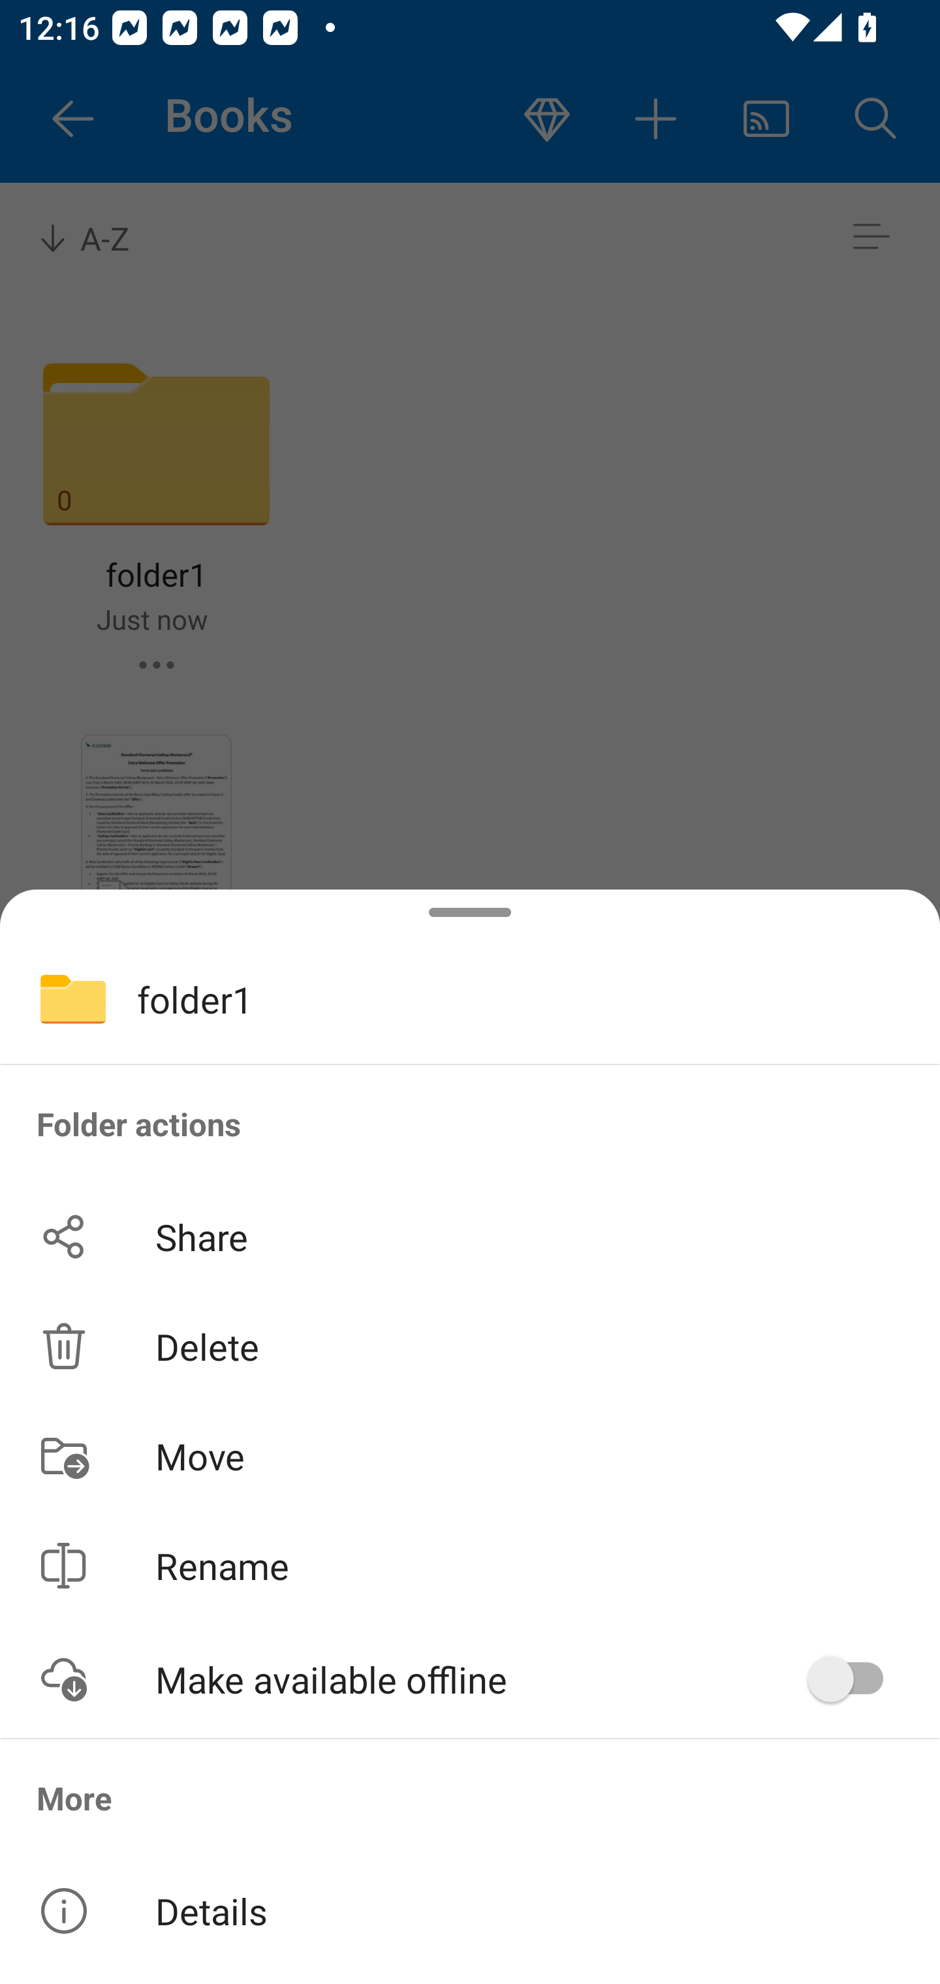 This screenshot has width=940, height=1984. I want to click on Share button Share, so click(470, 1237).